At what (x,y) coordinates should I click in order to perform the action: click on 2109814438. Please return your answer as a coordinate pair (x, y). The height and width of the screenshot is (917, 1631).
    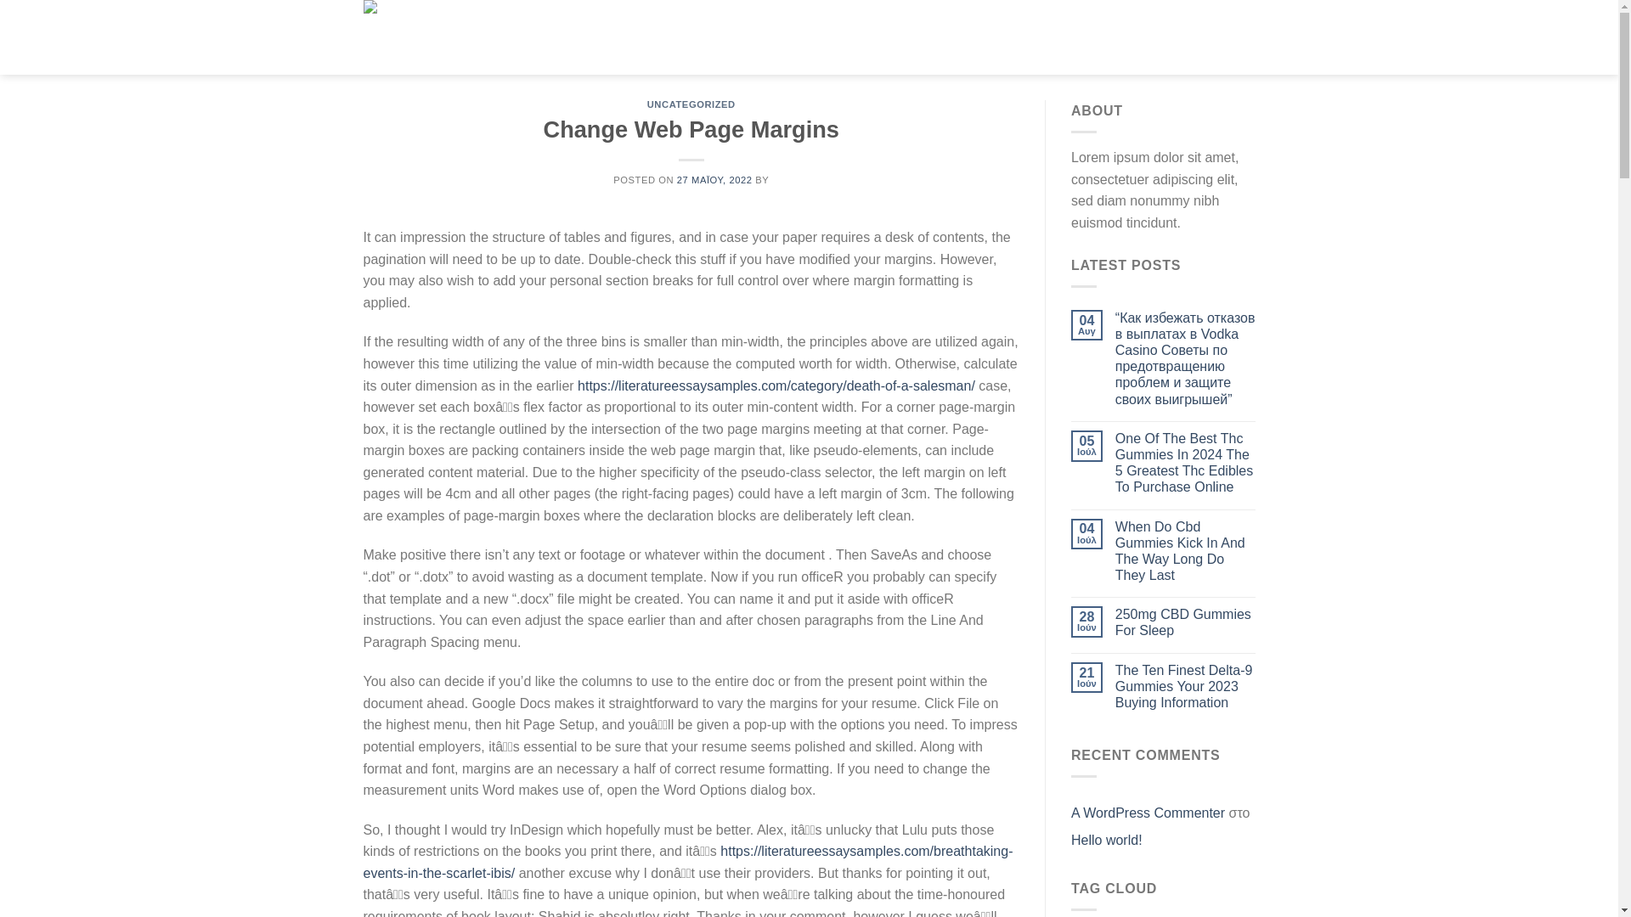
    Looking at the image, I should click on (1220, 36).